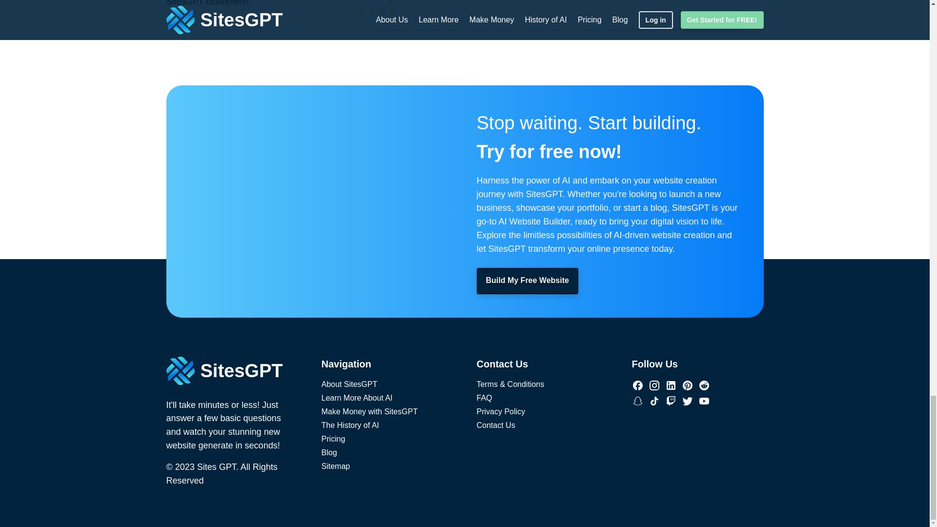 This screenshot has width=937, height=527. What do you see at coordinates (329, 452) in the screenshot?
I see `Blog` at bounding box center [329, 452].